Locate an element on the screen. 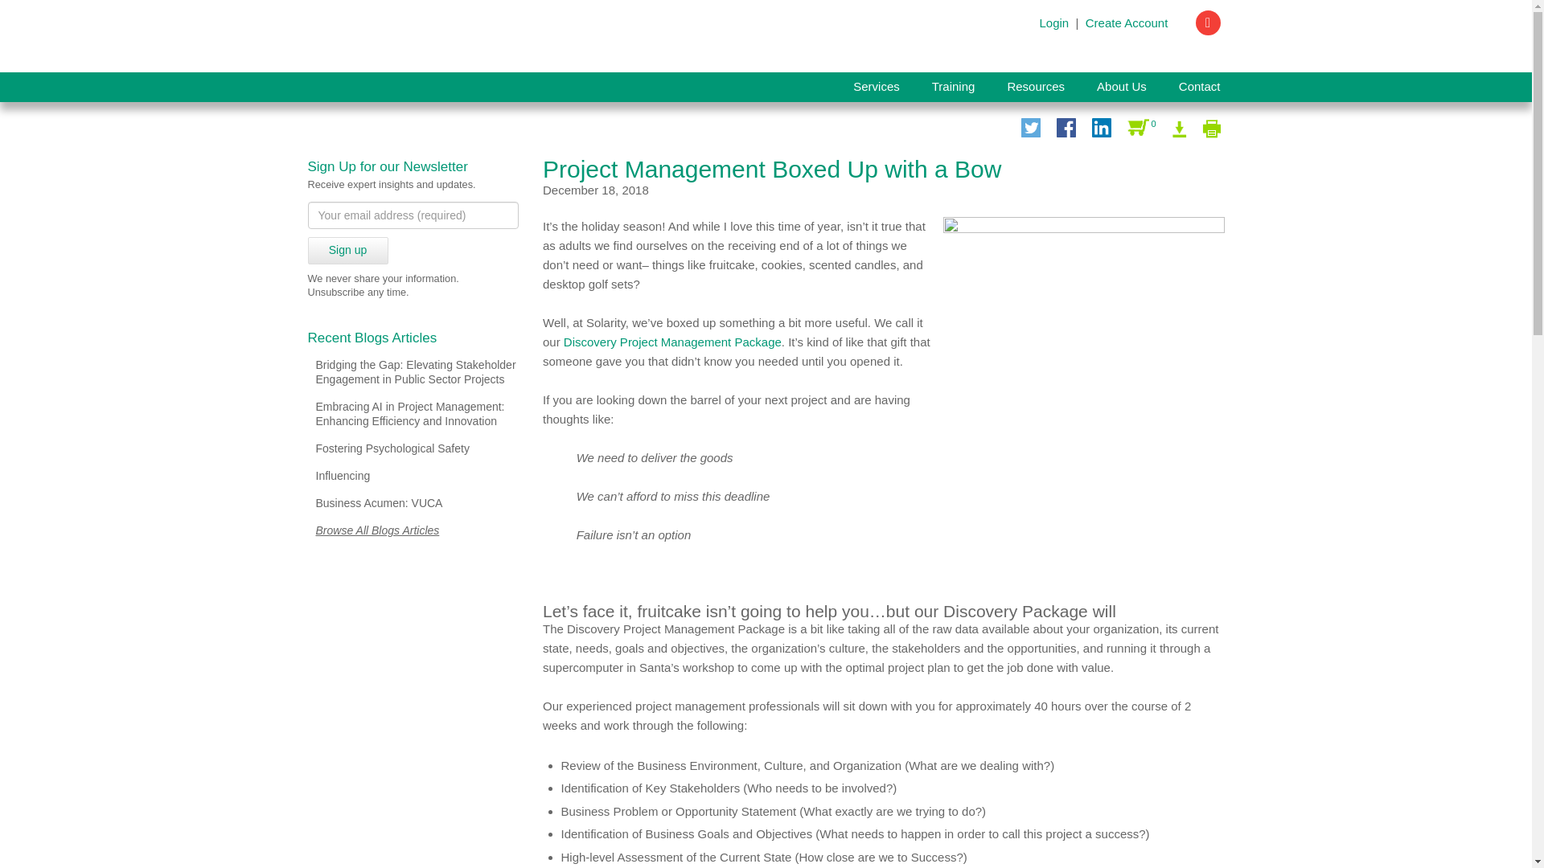  About Us is located at coordinates (1121, 87).